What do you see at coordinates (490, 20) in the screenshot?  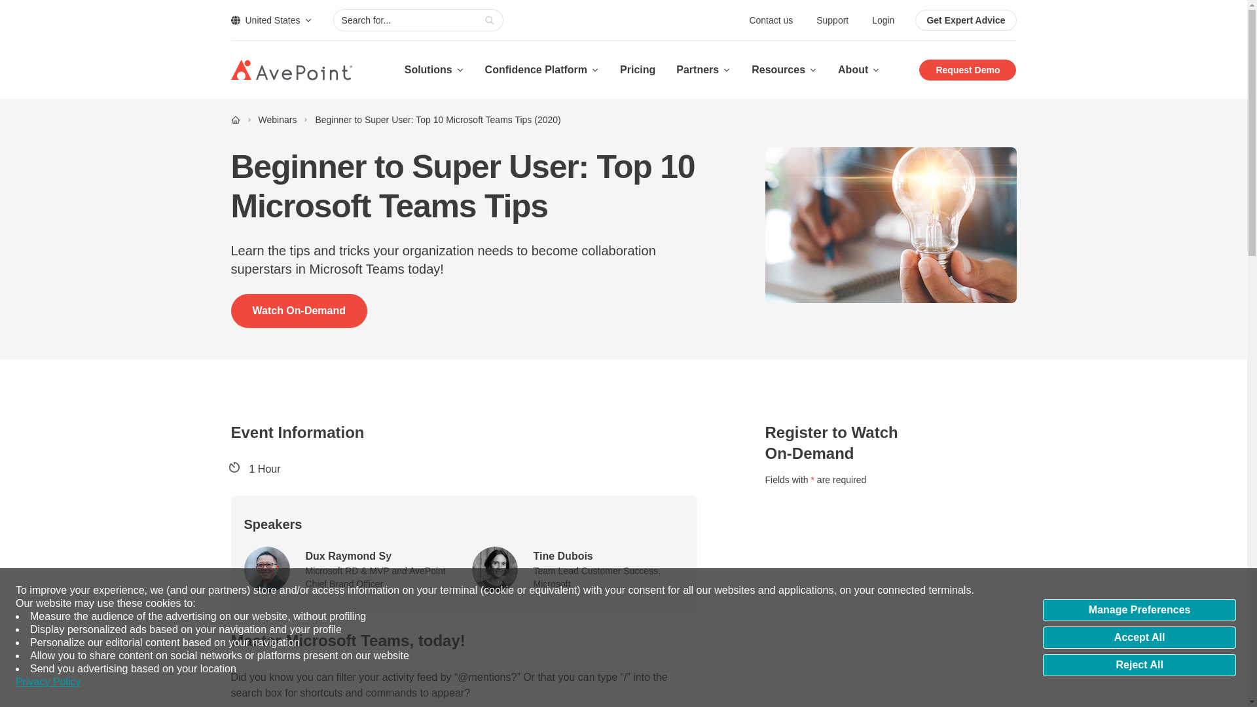 I see `Search` at bounding box center [490, 20].